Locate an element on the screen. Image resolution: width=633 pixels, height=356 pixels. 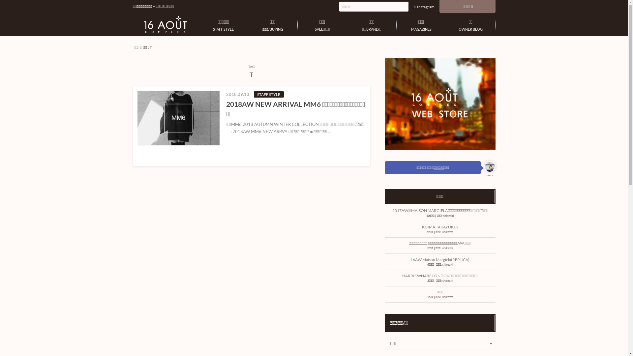
shiozaki is located at coordinates (448, 216).